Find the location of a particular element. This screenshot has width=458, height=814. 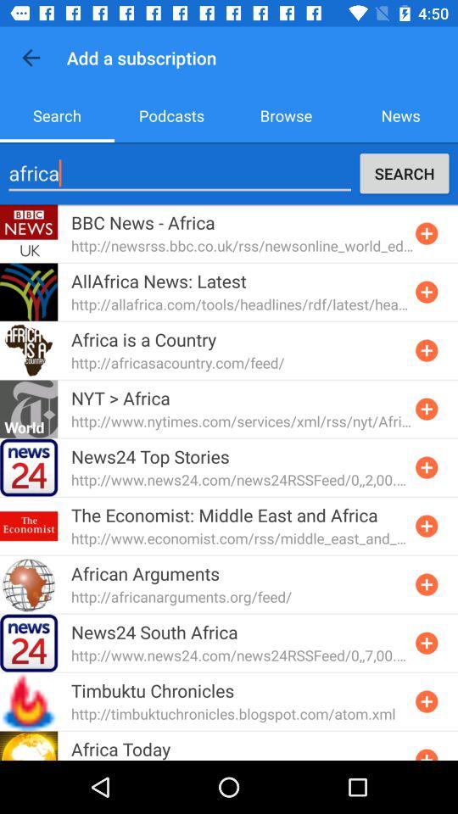

add subscription is located at coordinates (427, 350).